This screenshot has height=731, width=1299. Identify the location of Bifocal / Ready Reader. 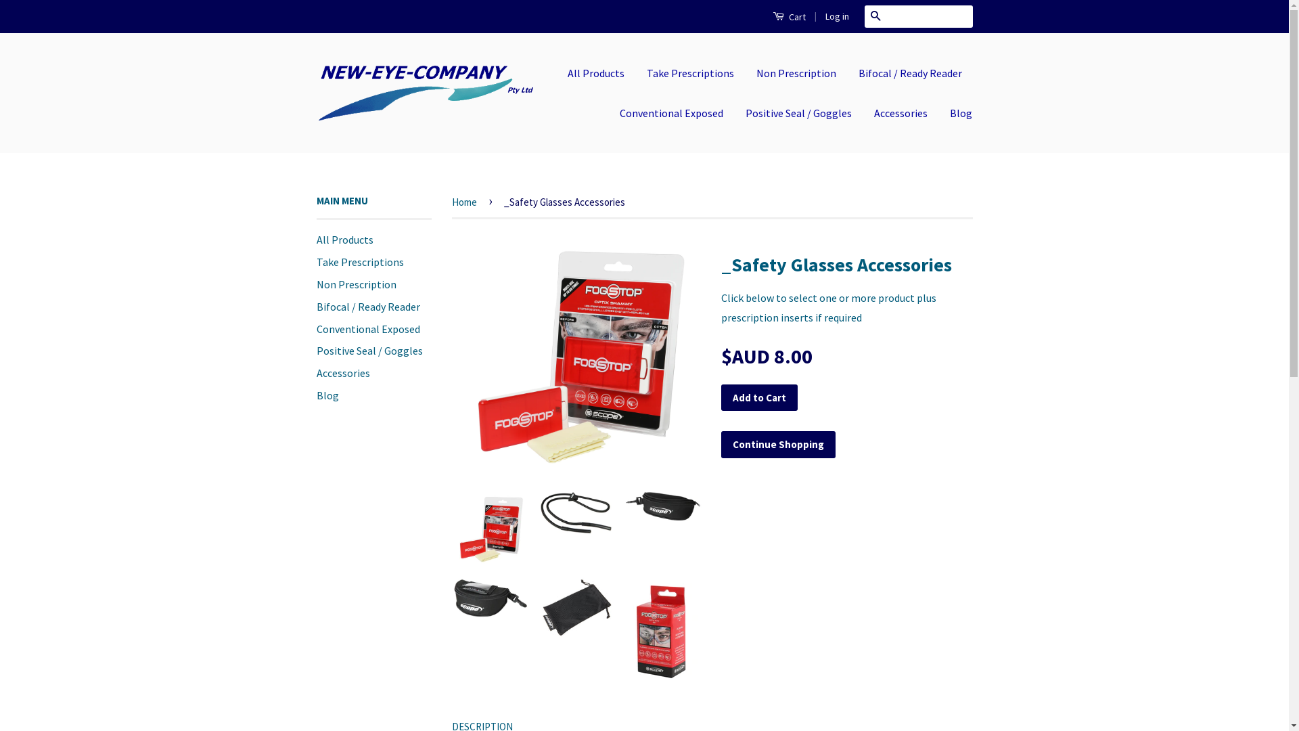
(368, 307).